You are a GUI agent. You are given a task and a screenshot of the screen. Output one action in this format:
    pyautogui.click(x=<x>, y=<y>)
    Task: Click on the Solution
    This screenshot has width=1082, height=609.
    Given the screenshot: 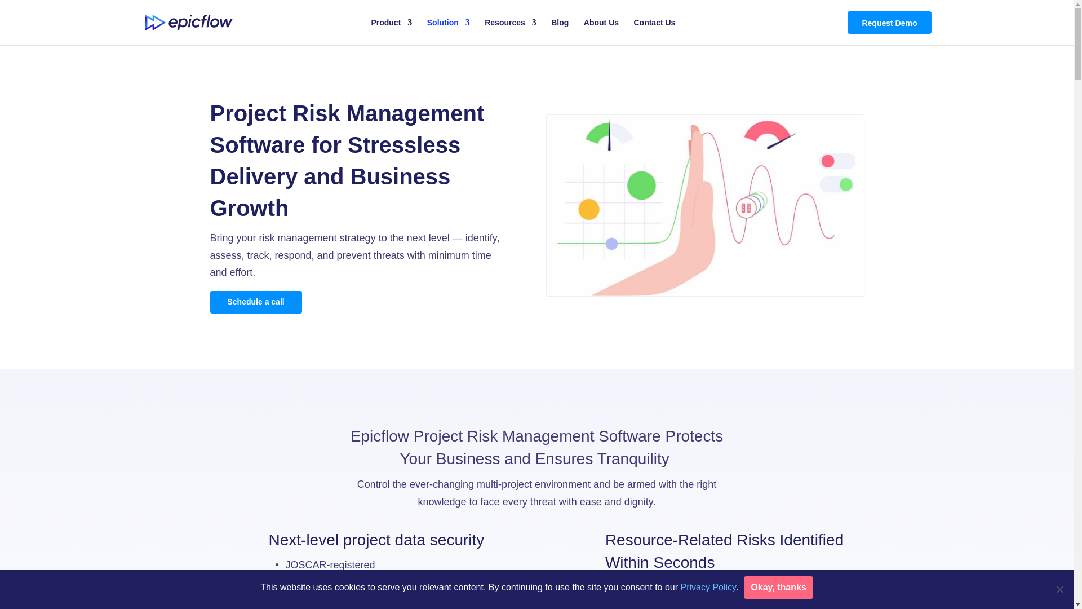 What is the action you would take?
    pyautogui.click(x=449, y=32)
    